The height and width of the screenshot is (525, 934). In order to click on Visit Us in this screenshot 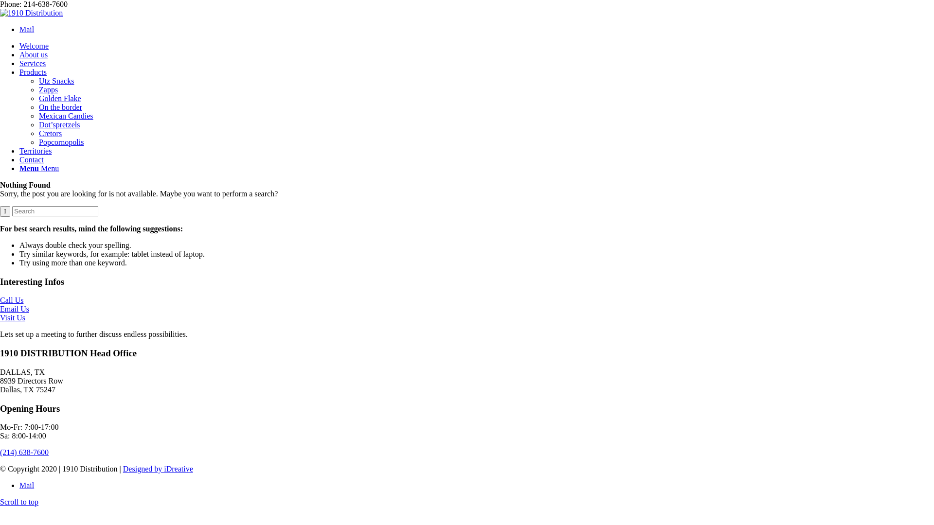, I will do `click(13, 318)`.